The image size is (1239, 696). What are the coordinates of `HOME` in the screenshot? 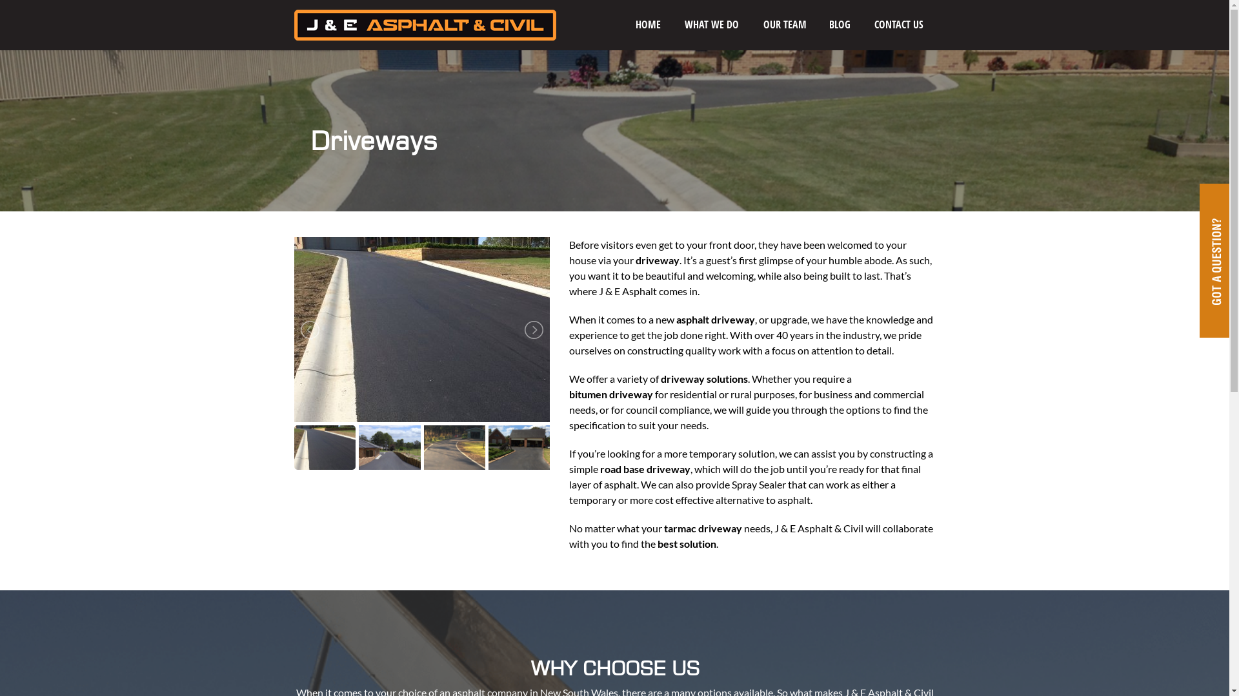 It's located at (648, 24).